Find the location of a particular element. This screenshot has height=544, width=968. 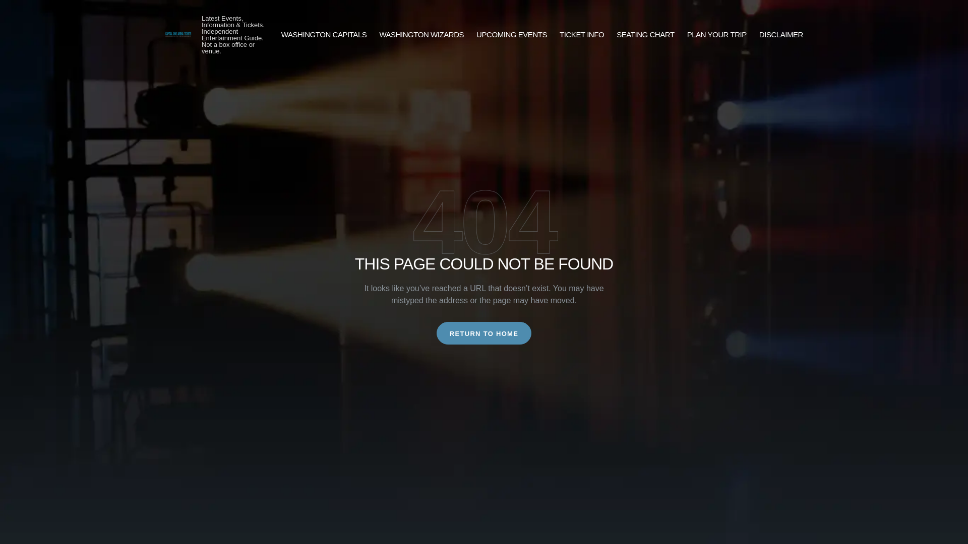

UPCOMING EVENTS is located at coordinates (511, 35).